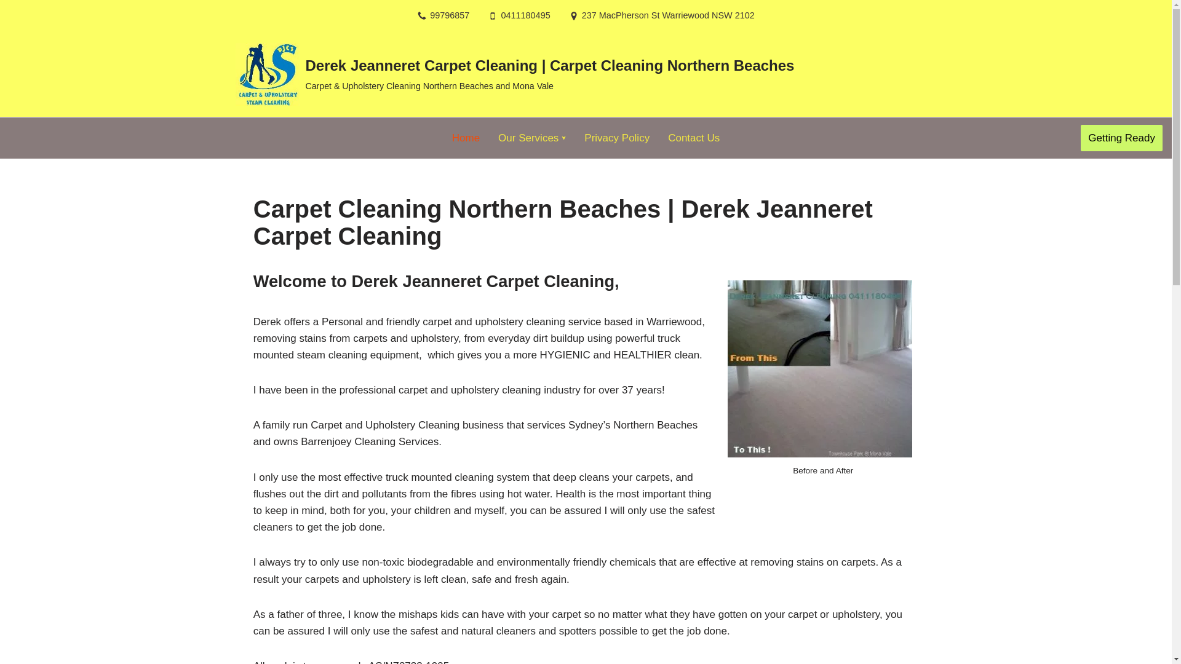 This screenshot has height=664, width=1181. What do you see at coordinates (1122, 138) in the screenshot?
I see `Getting Ready` at bounding box center [1122, 138].